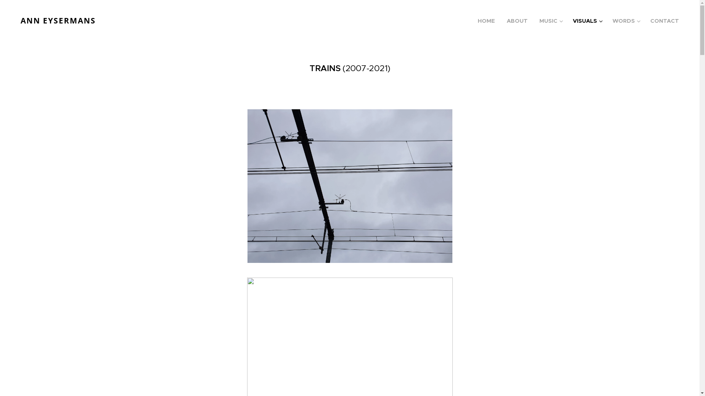 Image resolution: width=705 pixels, height=396 pixels. I want to click on ABOUT, so click(517, 21).